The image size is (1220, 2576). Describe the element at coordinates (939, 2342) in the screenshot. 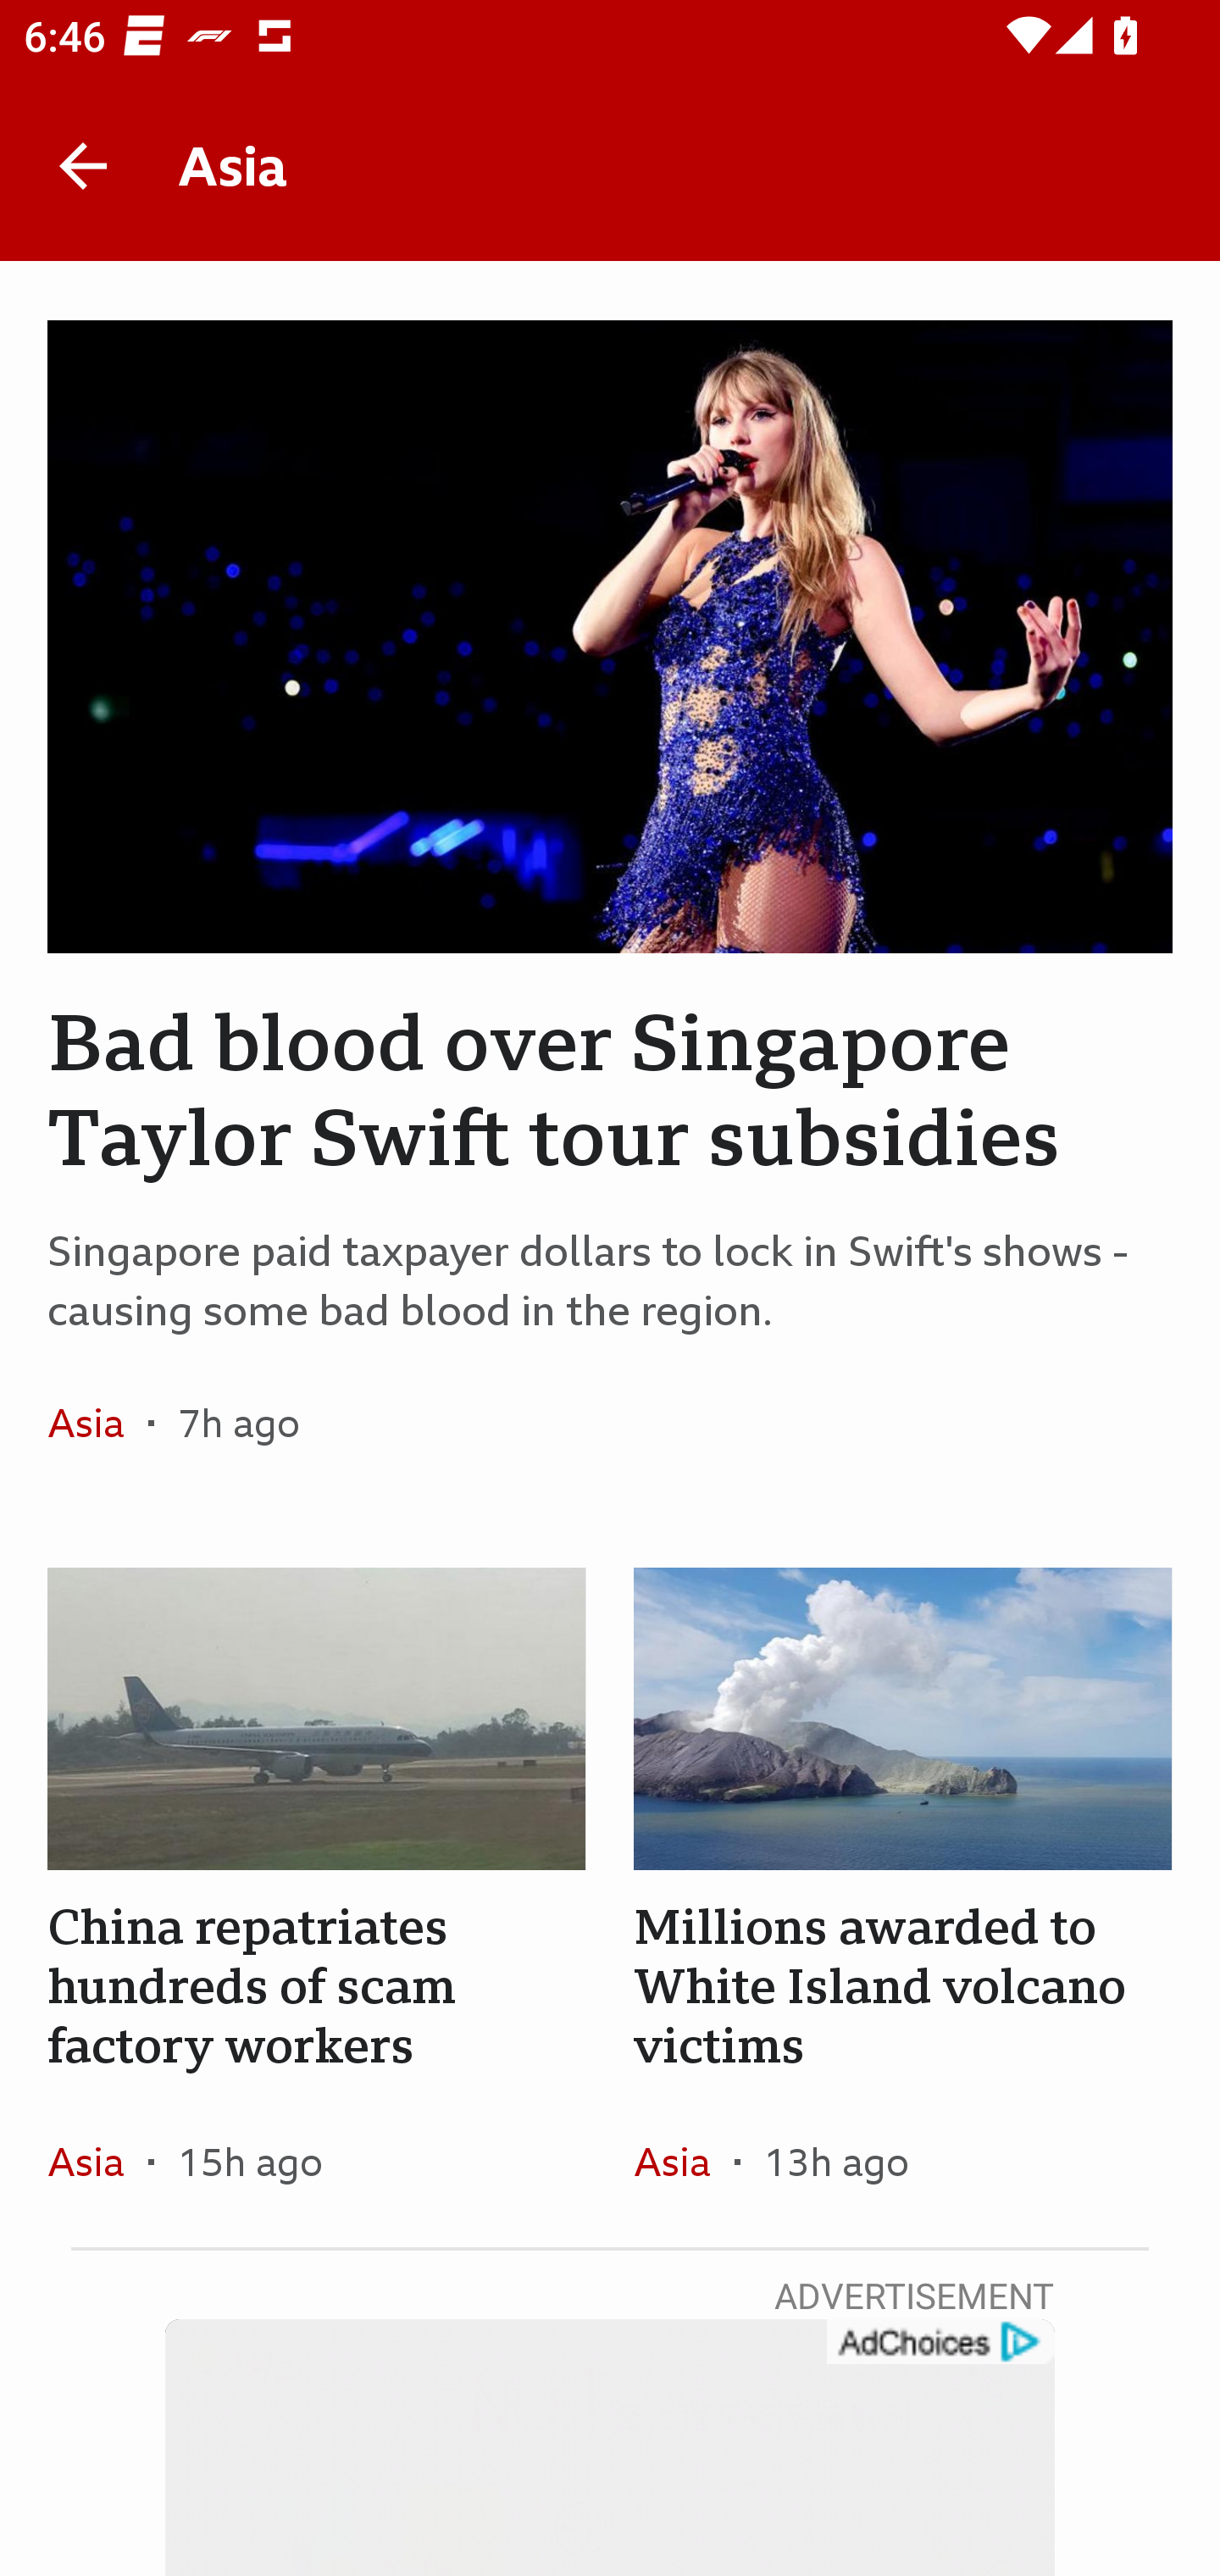

I see `get?name=admarker-full-tl` at that location.